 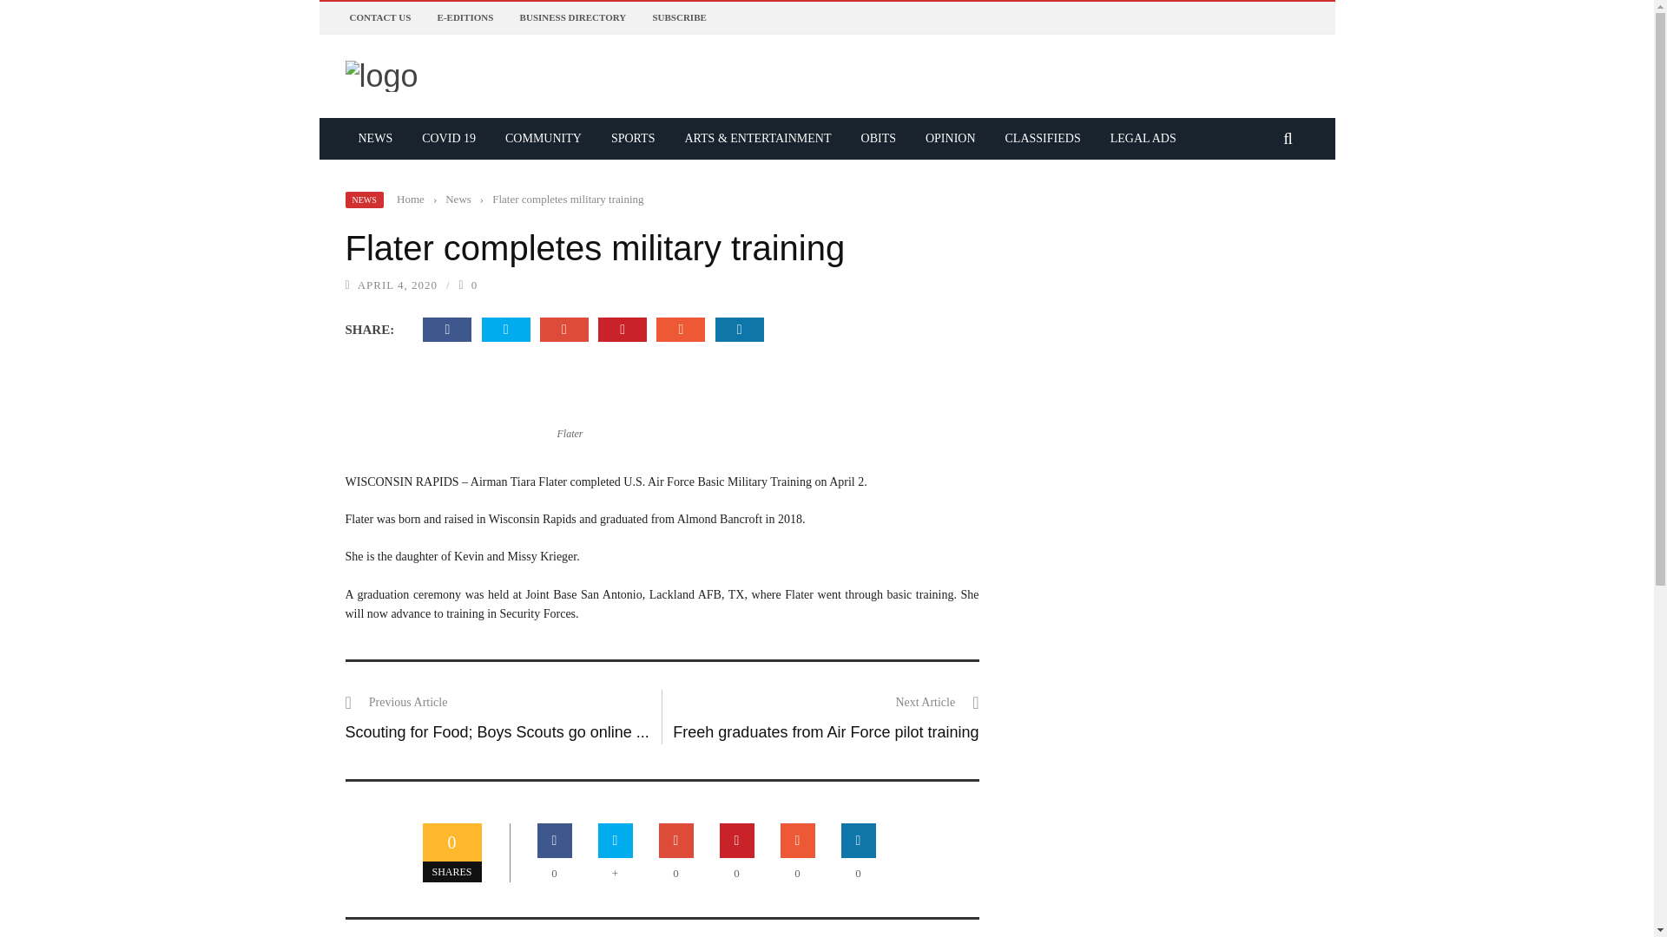 What do you see at coordinates (678, 17) in the screenshot?
I see `SUBSCRIBE` at bounding box center [678, 17].